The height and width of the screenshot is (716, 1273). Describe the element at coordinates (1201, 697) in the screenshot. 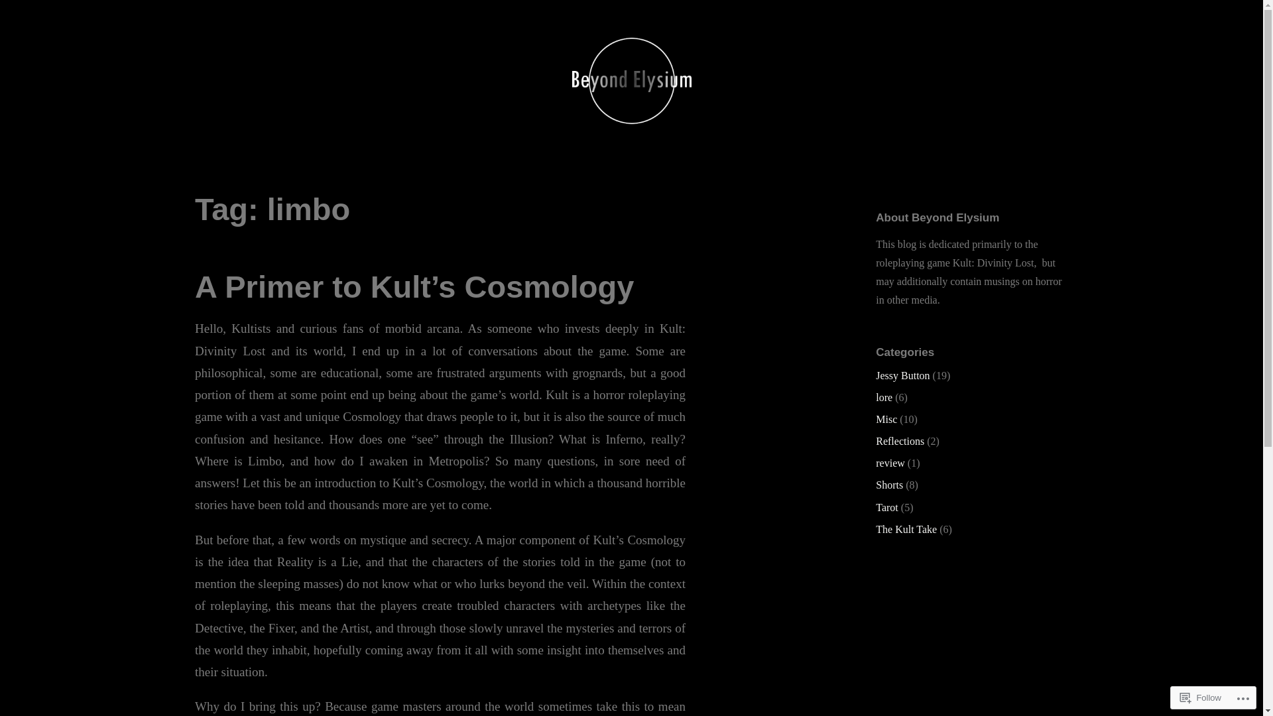

I see `Follow` at that location.